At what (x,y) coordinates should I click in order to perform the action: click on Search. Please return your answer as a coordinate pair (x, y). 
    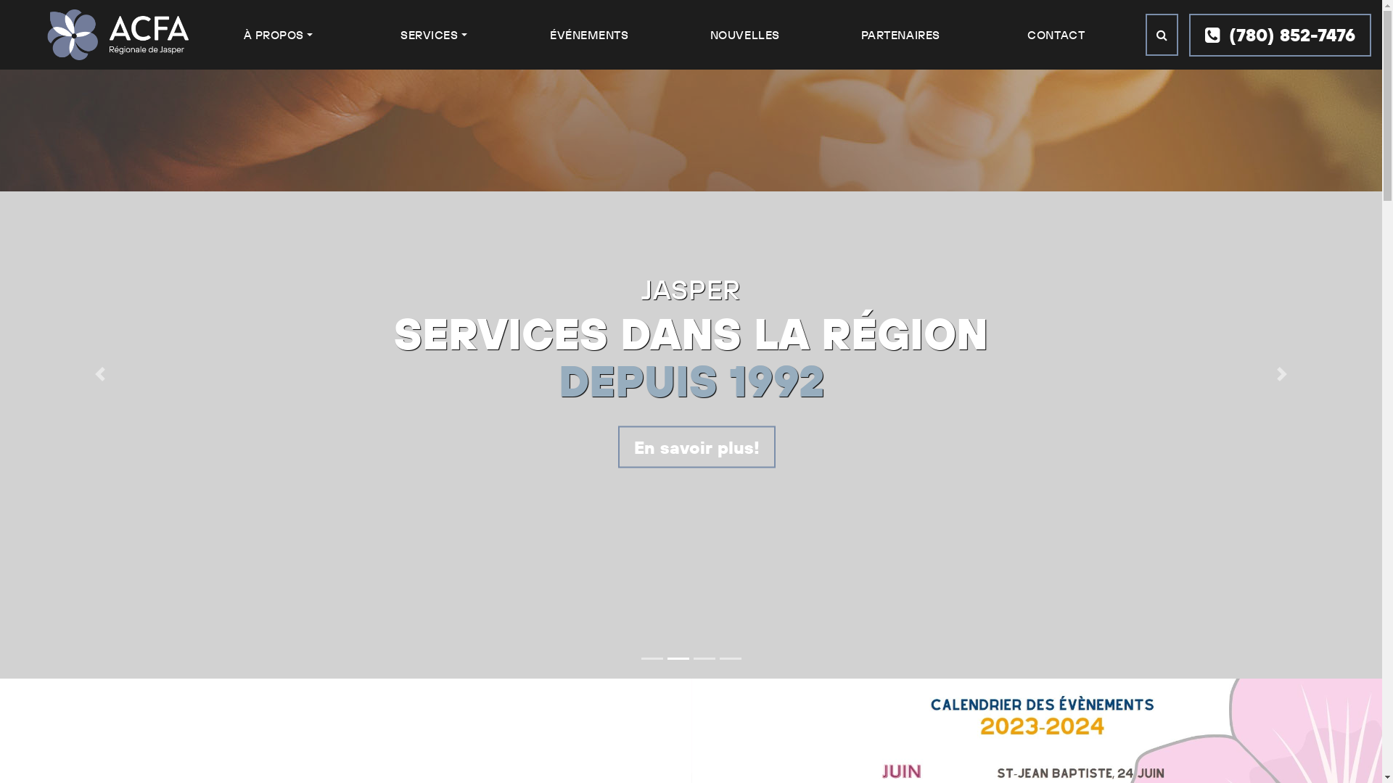
    Looking at the image, I should click on (1162, 35).